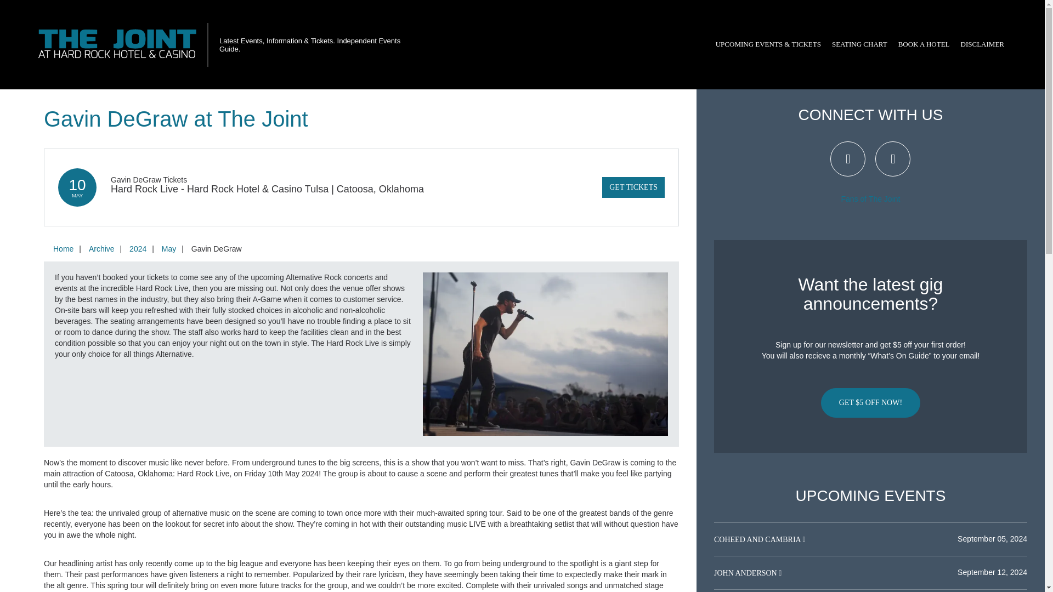 Image resolution: width=1053 pixels, height=592 pixels. What do you see at coordinates (860, 44) in the screenshot?
I see `SEATING CHART` at bounding box center [860, 44].